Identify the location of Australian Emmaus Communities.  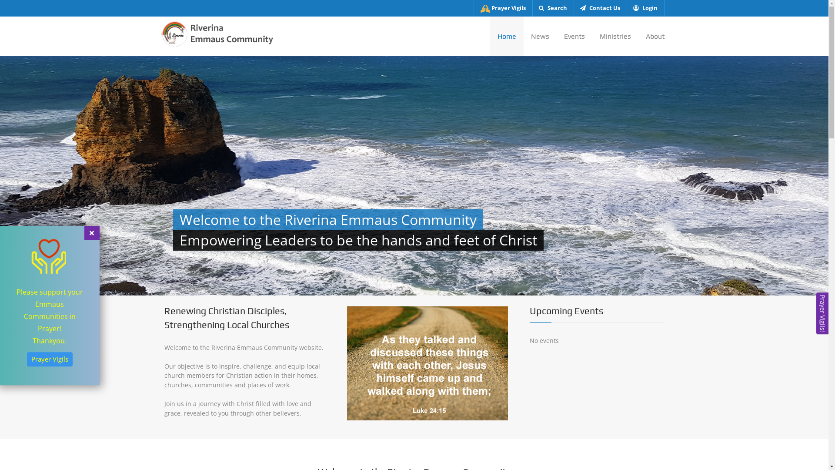
(589, 328).